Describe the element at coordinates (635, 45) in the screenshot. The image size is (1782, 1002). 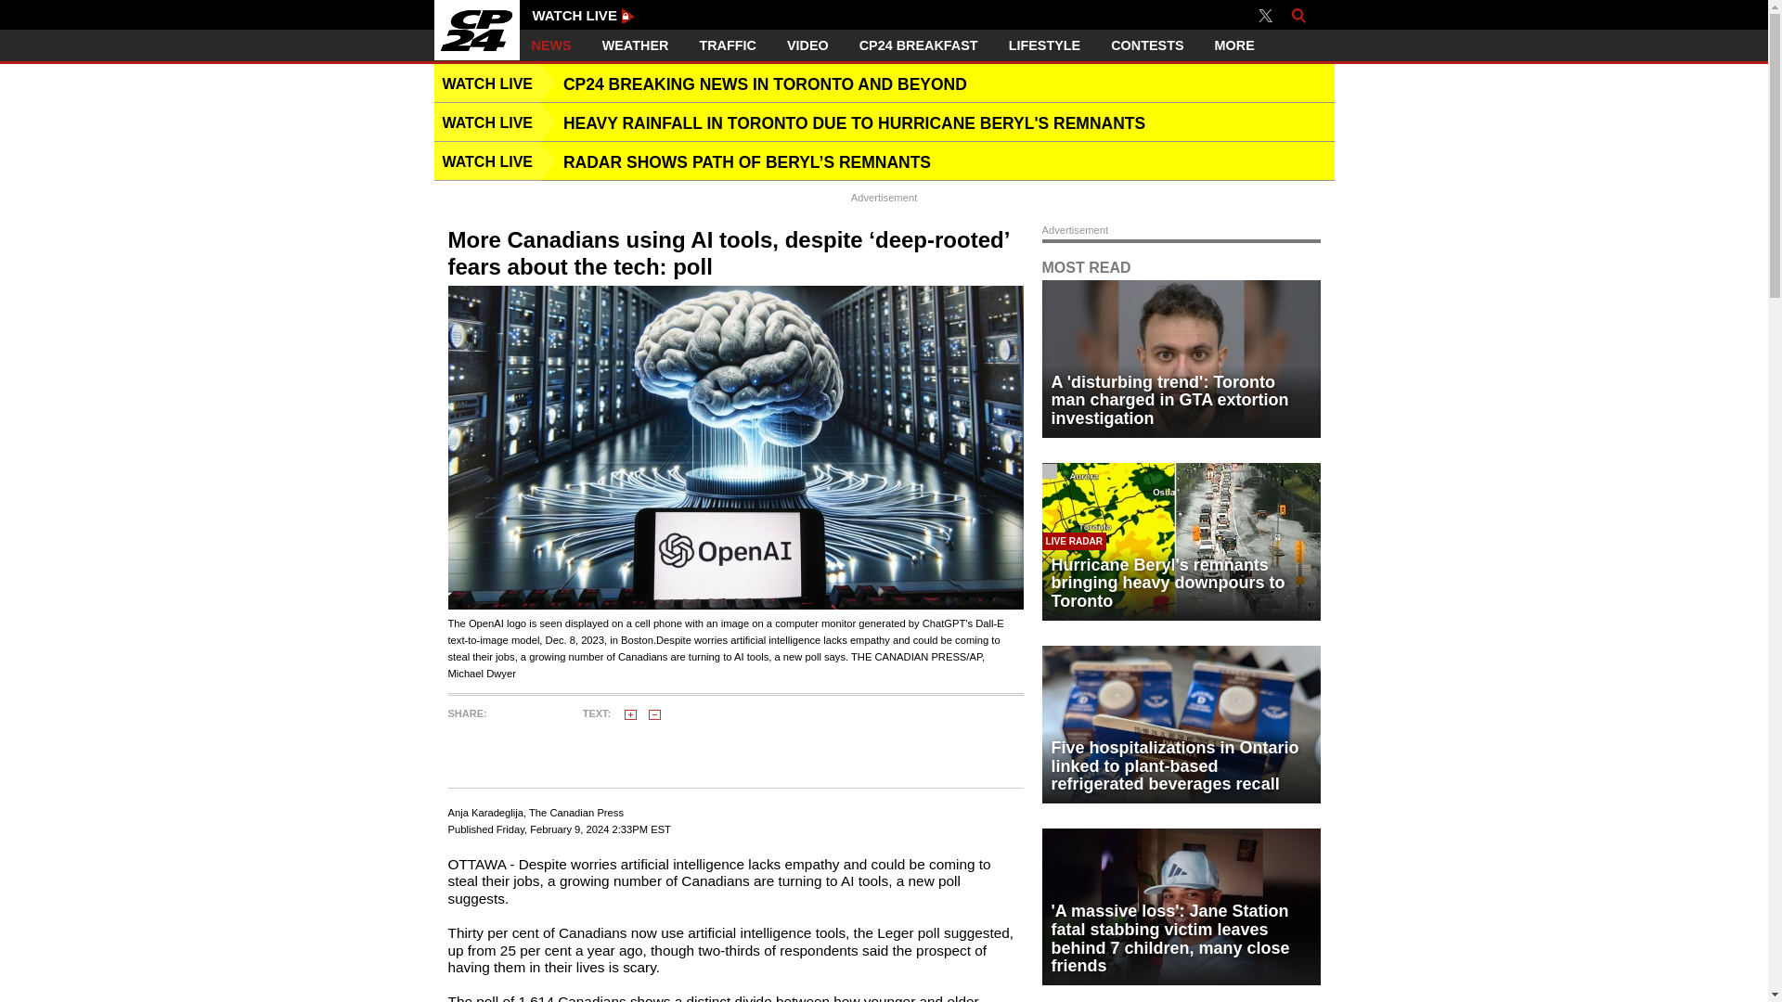
I see `WEATHER` at that location.